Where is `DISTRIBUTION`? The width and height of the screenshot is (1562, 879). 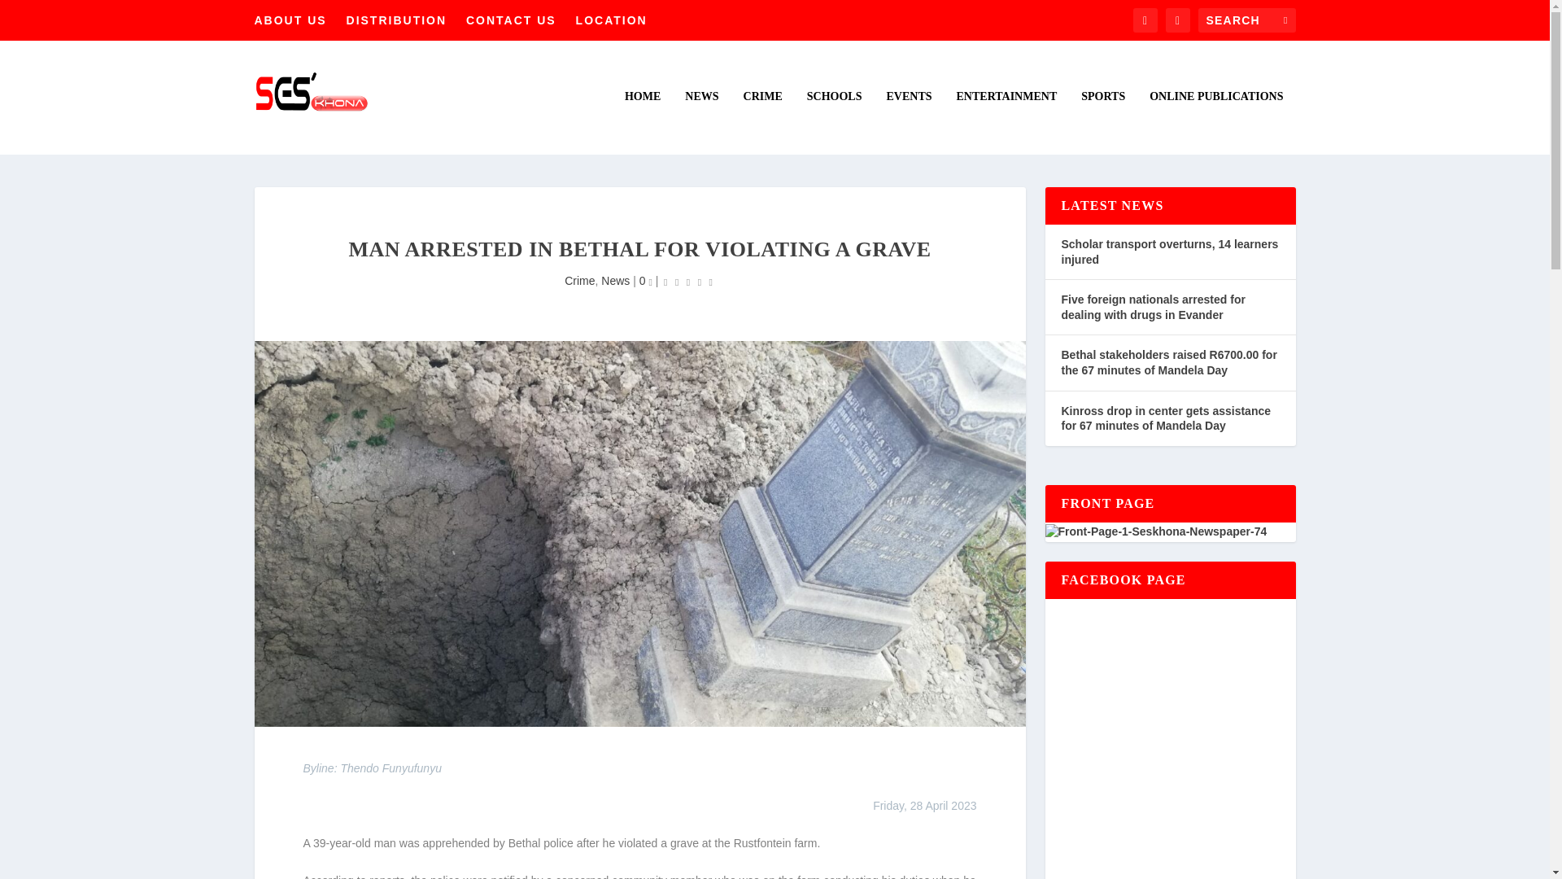
DISTRIBUTION is located at coordinates (397, 20).